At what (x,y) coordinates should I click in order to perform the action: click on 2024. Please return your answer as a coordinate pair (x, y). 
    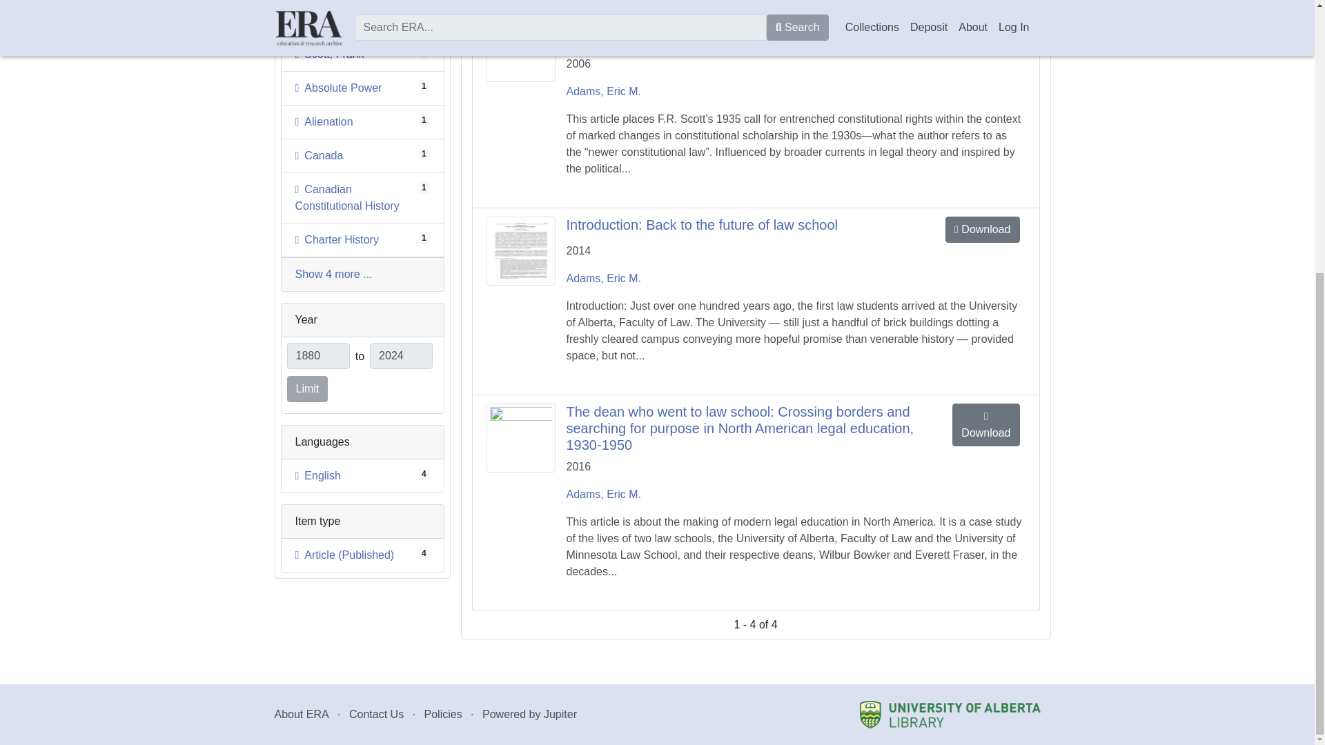
    Looking at the image, I should click on (324, 121).